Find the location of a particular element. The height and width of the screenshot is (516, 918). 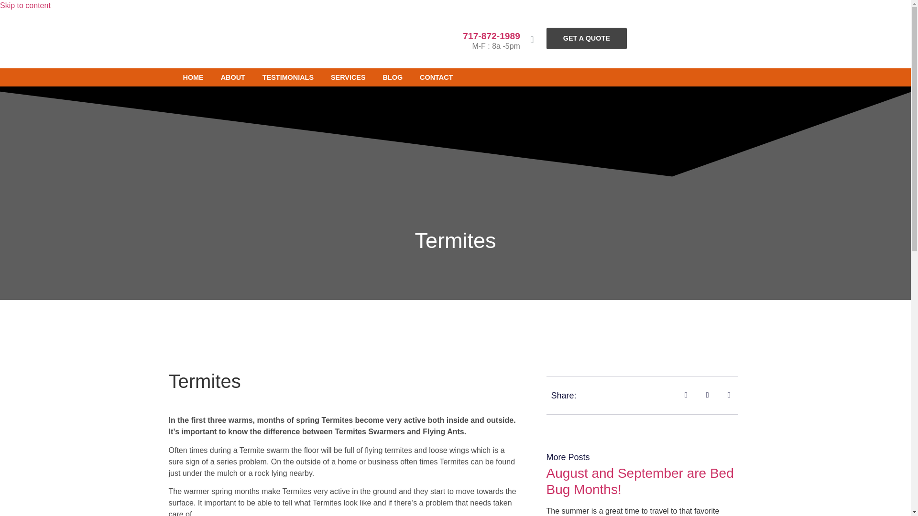

SERVICES is located at coordinates (348, 77).